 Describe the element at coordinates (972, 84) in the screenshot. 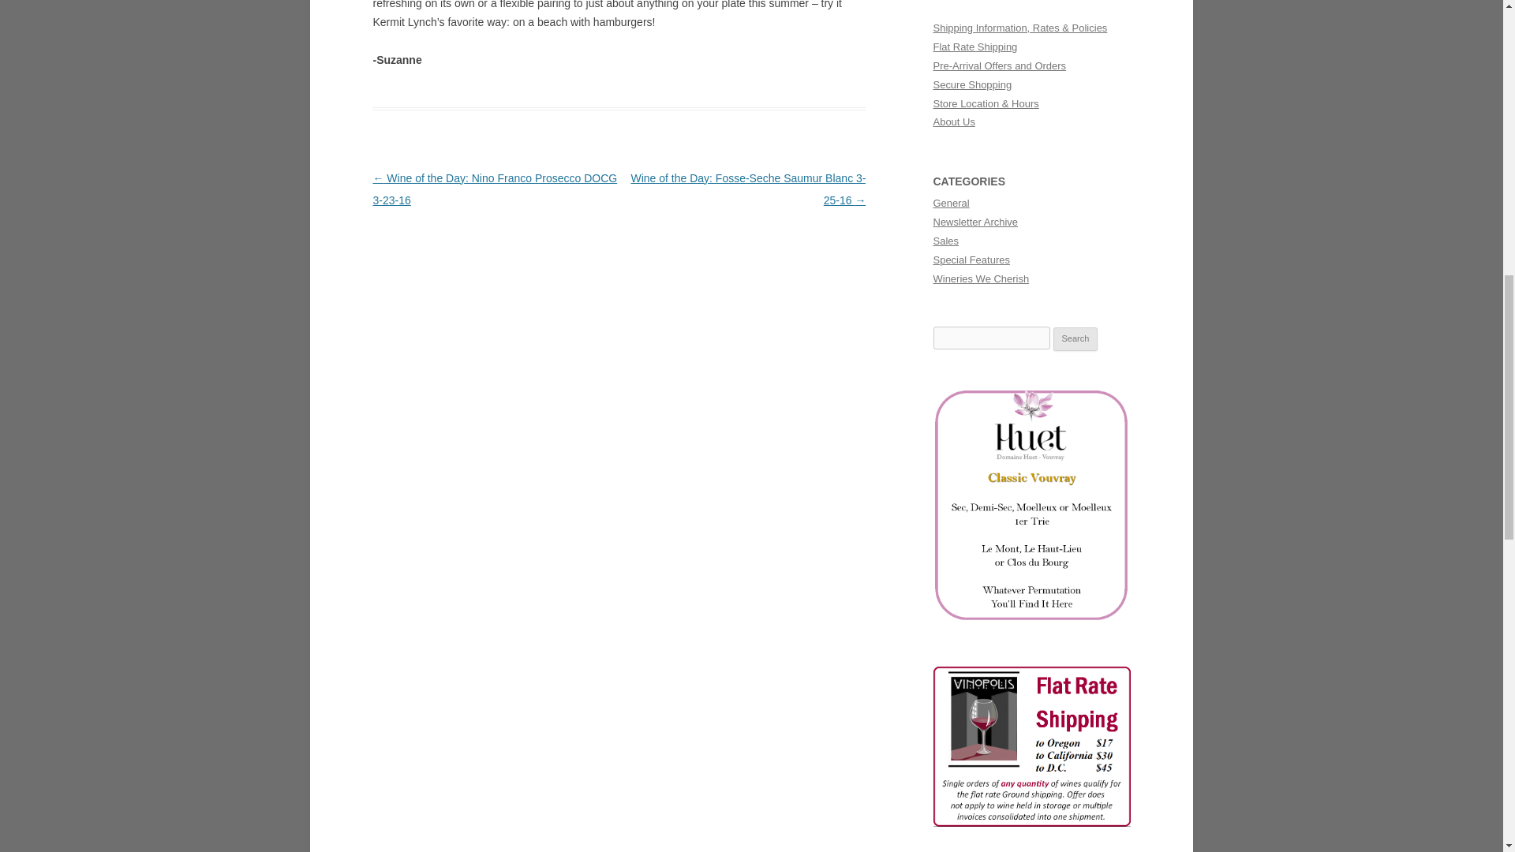

I see `Secure Shopping` at that location.